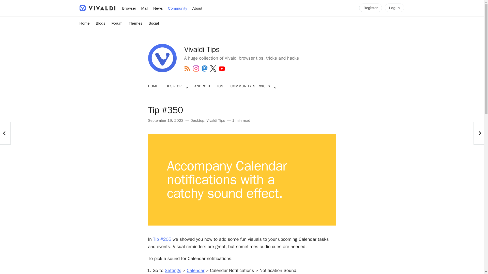 This screenshot has width=488, height=274. I want to click on September 19, 2023, so click(165, 120).